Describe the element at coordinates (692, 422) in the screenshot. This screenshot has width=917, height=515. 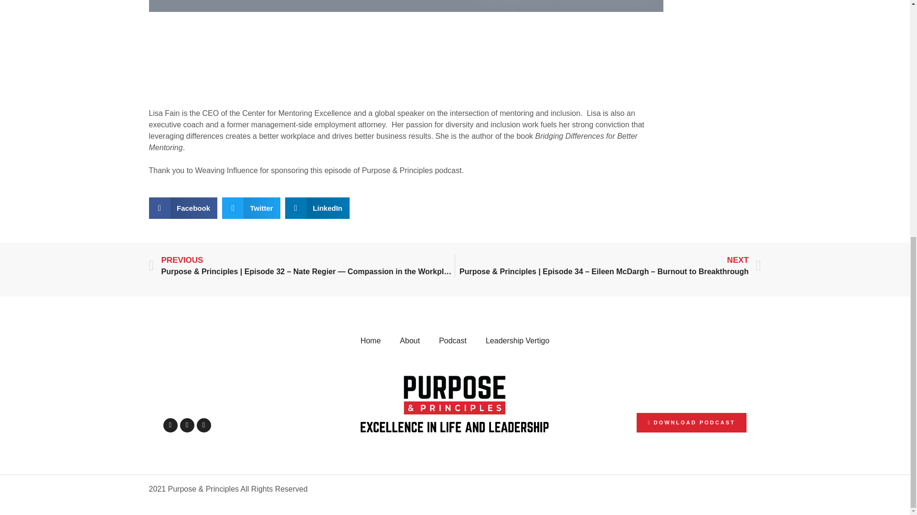
I see `DOWNLOAD PODCAST` at that location.